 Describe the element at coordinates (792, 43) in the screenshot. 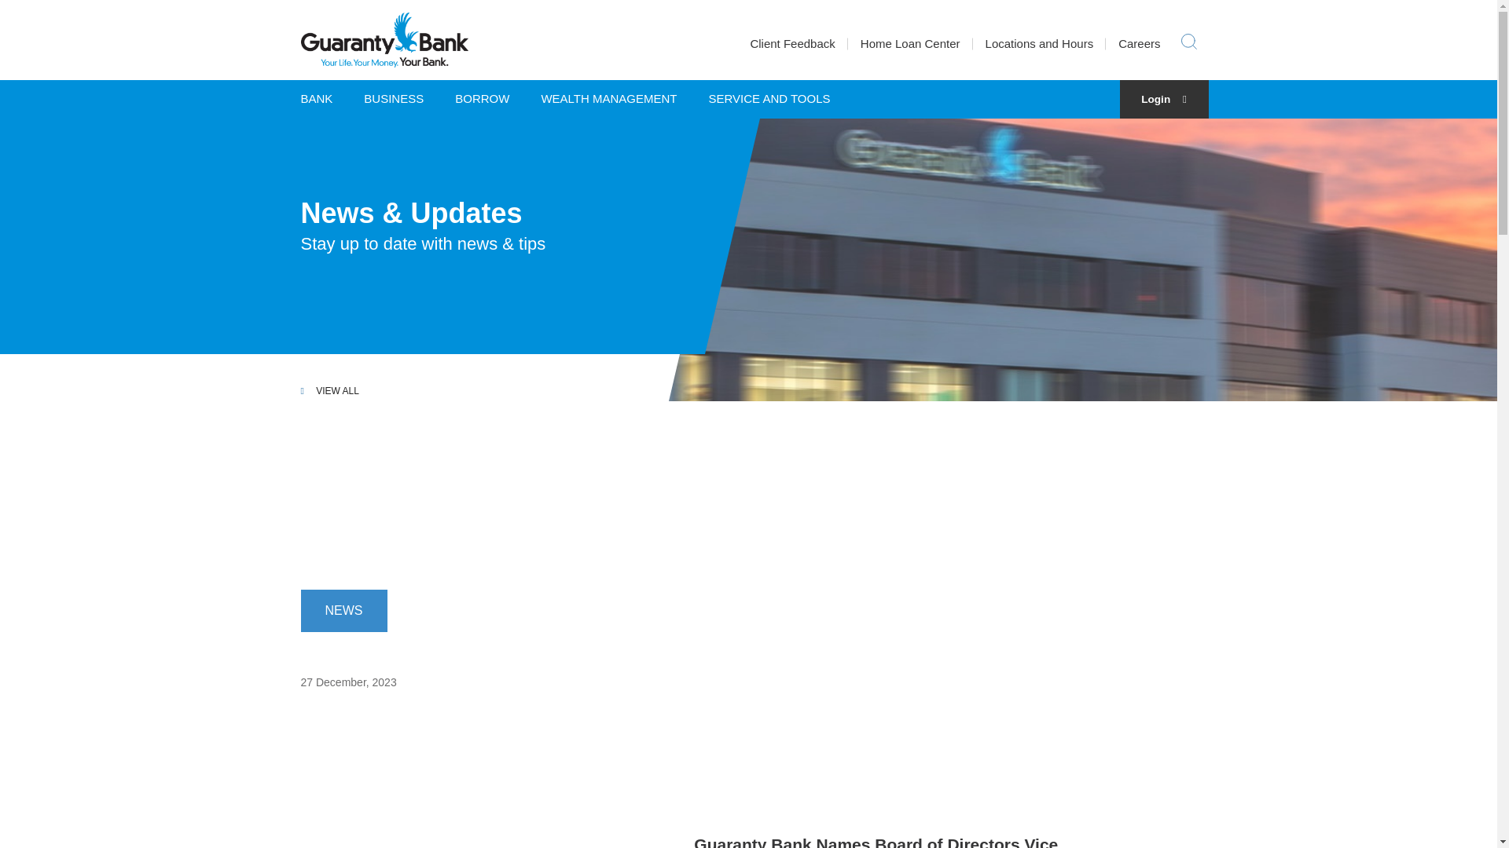

I see `Client Feedback` at that location.